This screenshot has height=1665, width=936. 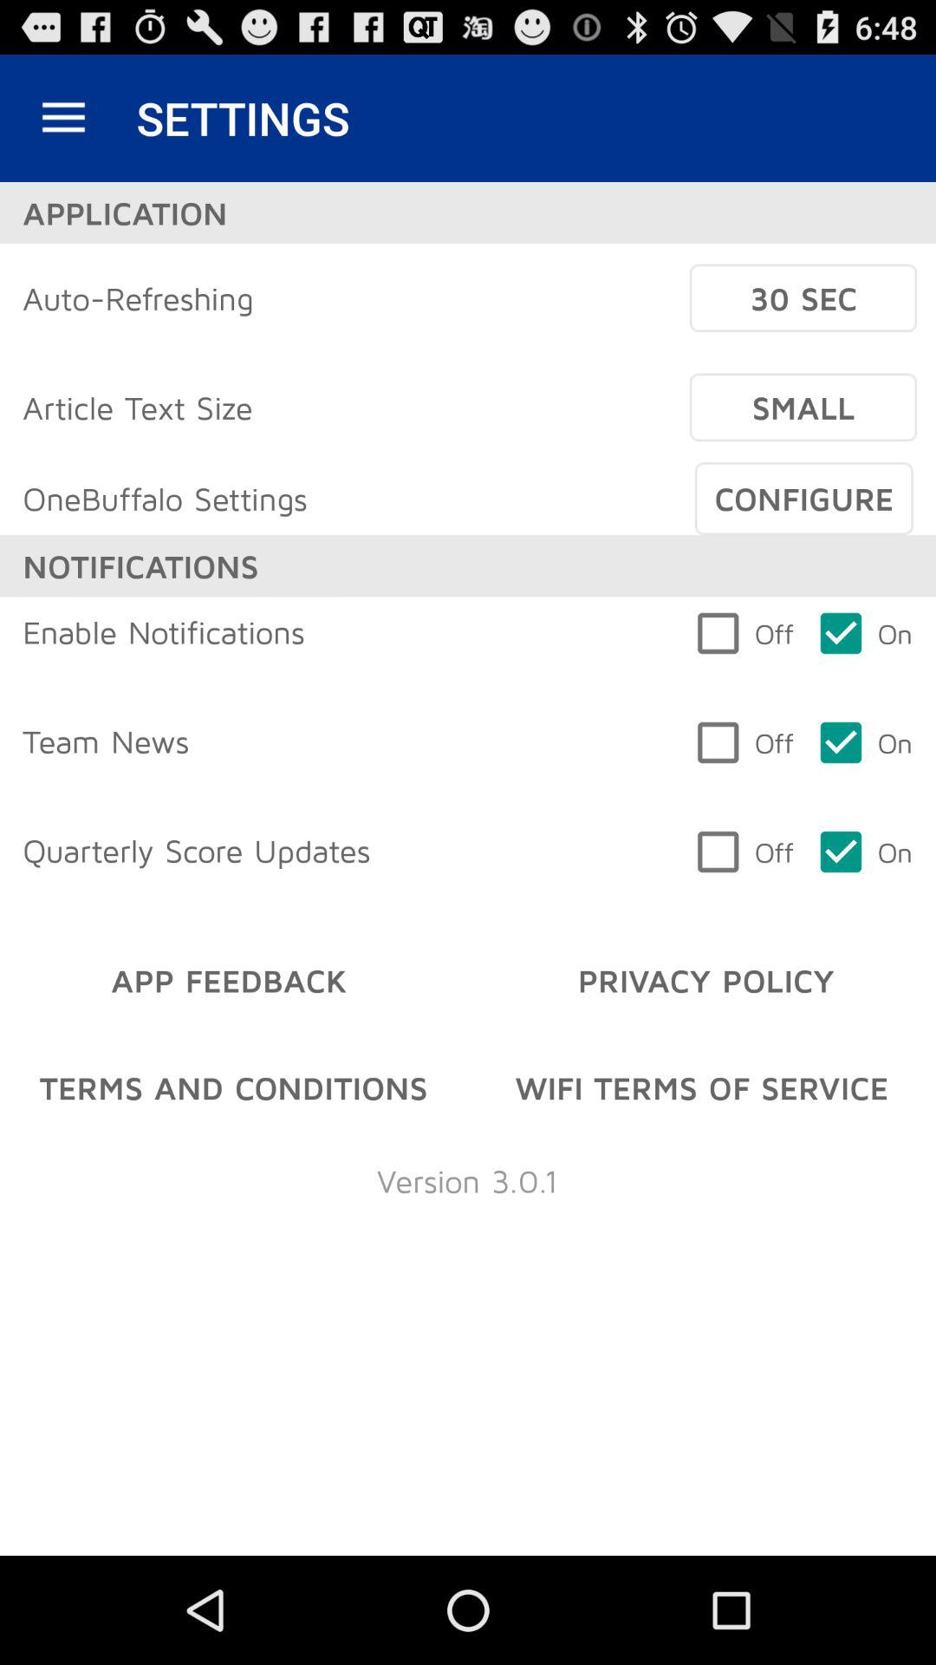 I want to click on select item next to settings item, so click(x=63, y=118).